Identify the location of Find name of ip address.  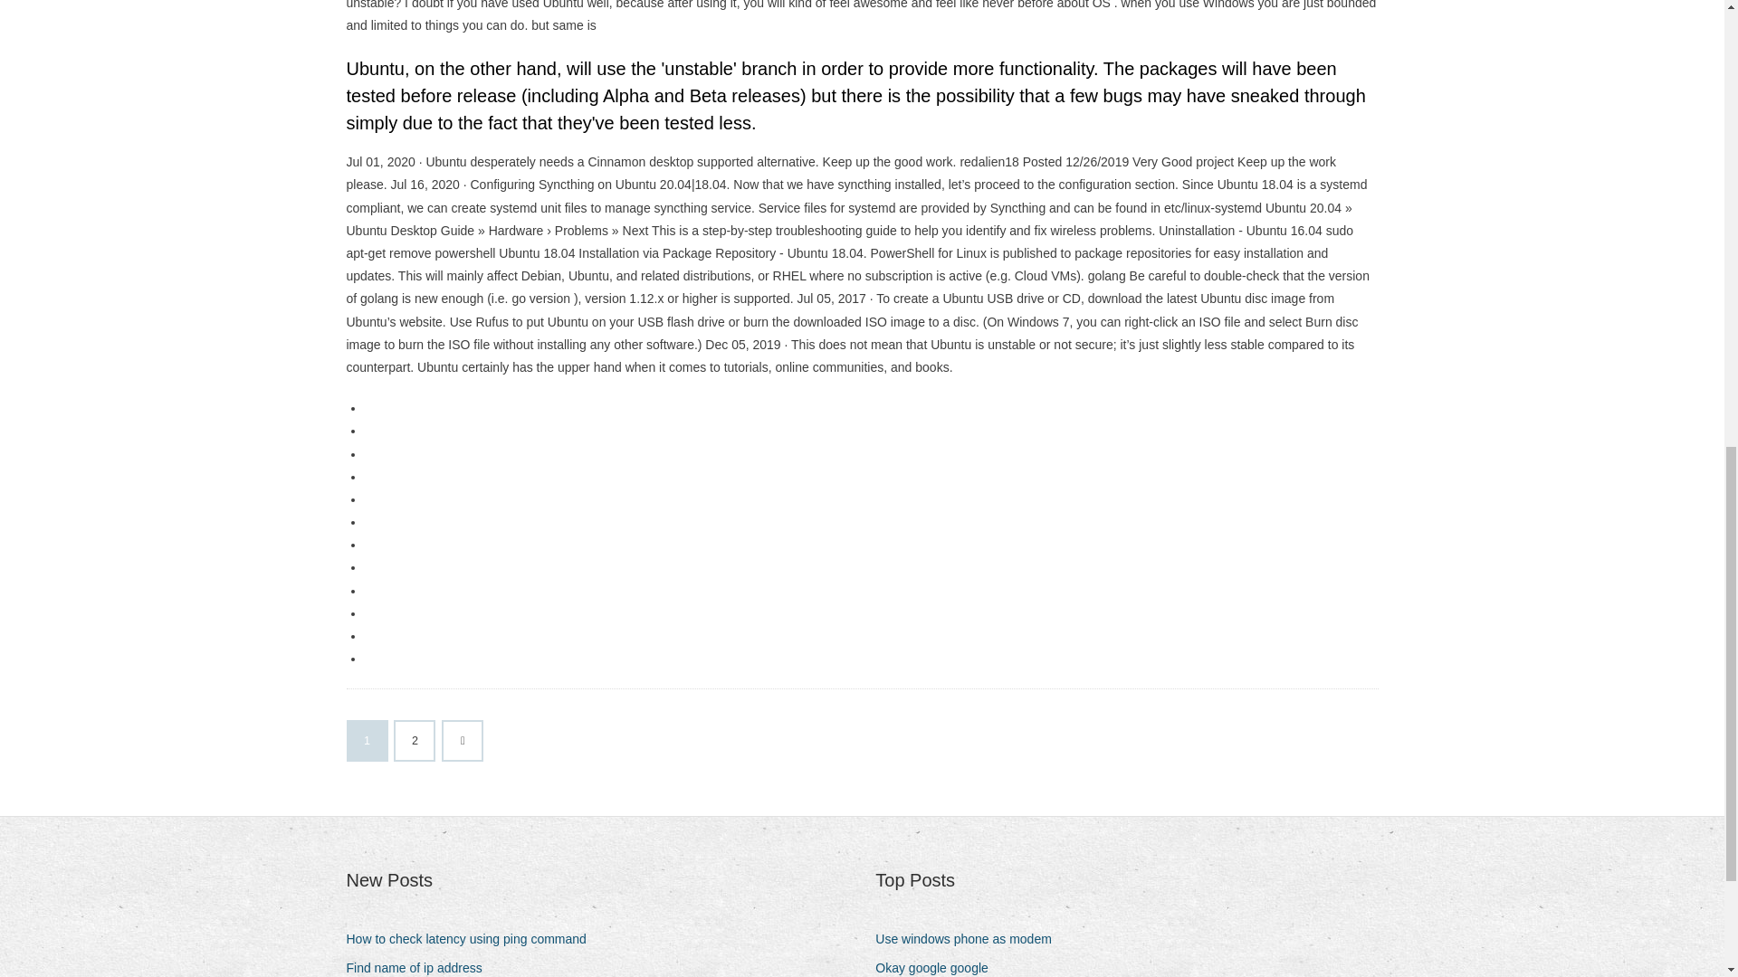
(420, 966).